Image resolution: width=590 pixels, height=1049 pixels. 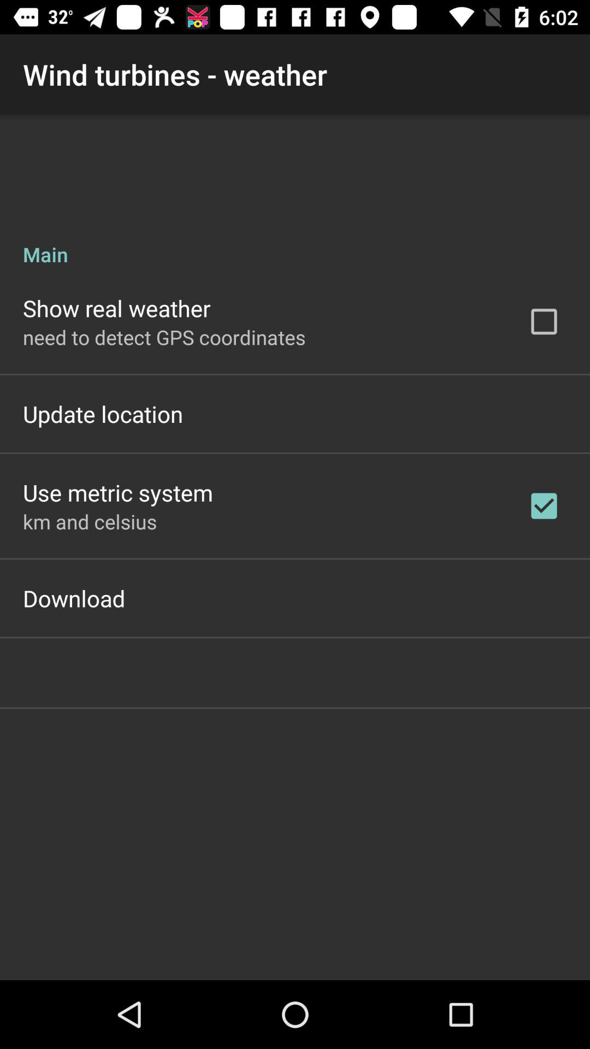 I want to click on turn on the item below the update location, so click(x=118, y=493).